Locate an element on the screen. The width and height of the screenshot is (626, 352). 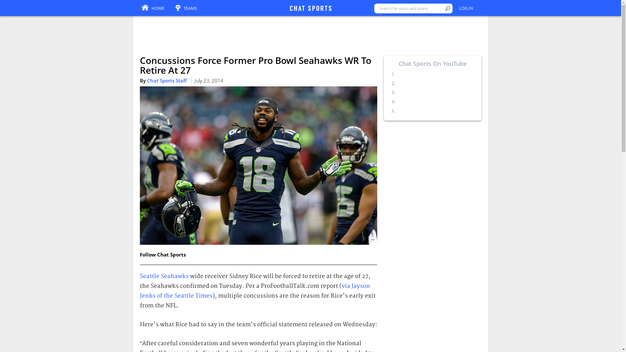
TEAMS is located at coordinates (186, 8).